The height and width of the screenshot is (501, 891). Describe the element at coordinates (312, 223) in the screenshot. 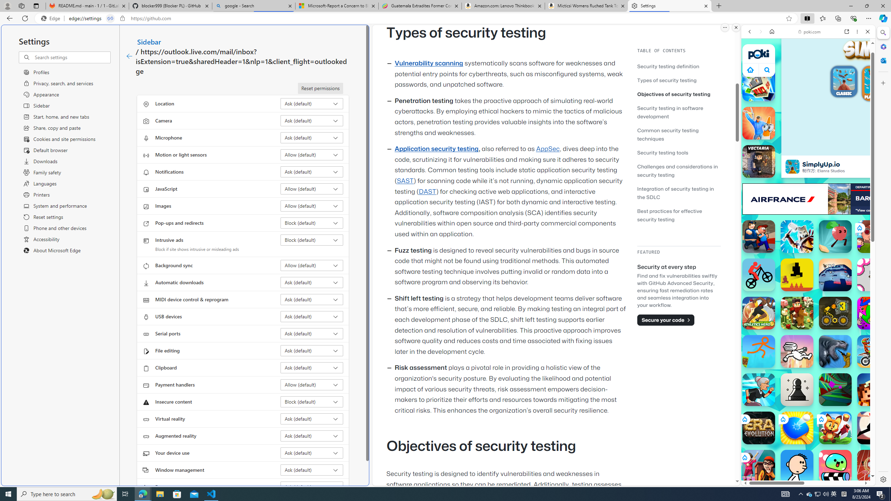

I see `Pop-ups and redirects Block (default)` at that location.